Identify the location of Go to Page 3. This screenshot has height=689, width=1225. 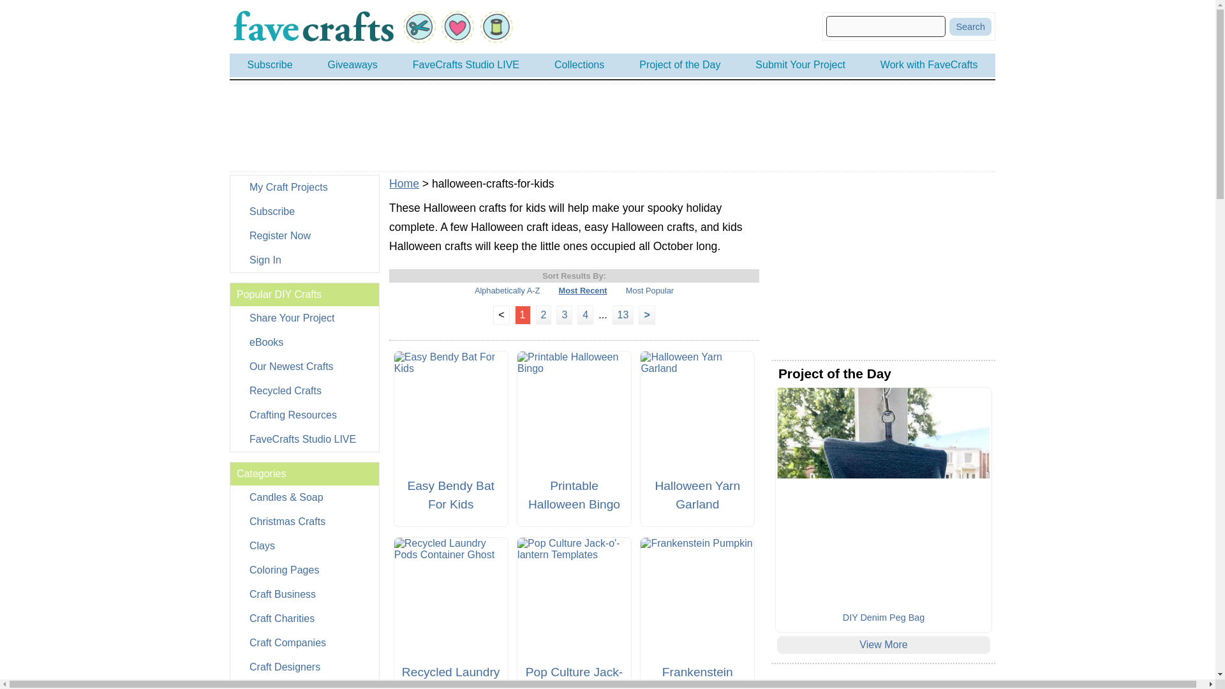
(564, 315).